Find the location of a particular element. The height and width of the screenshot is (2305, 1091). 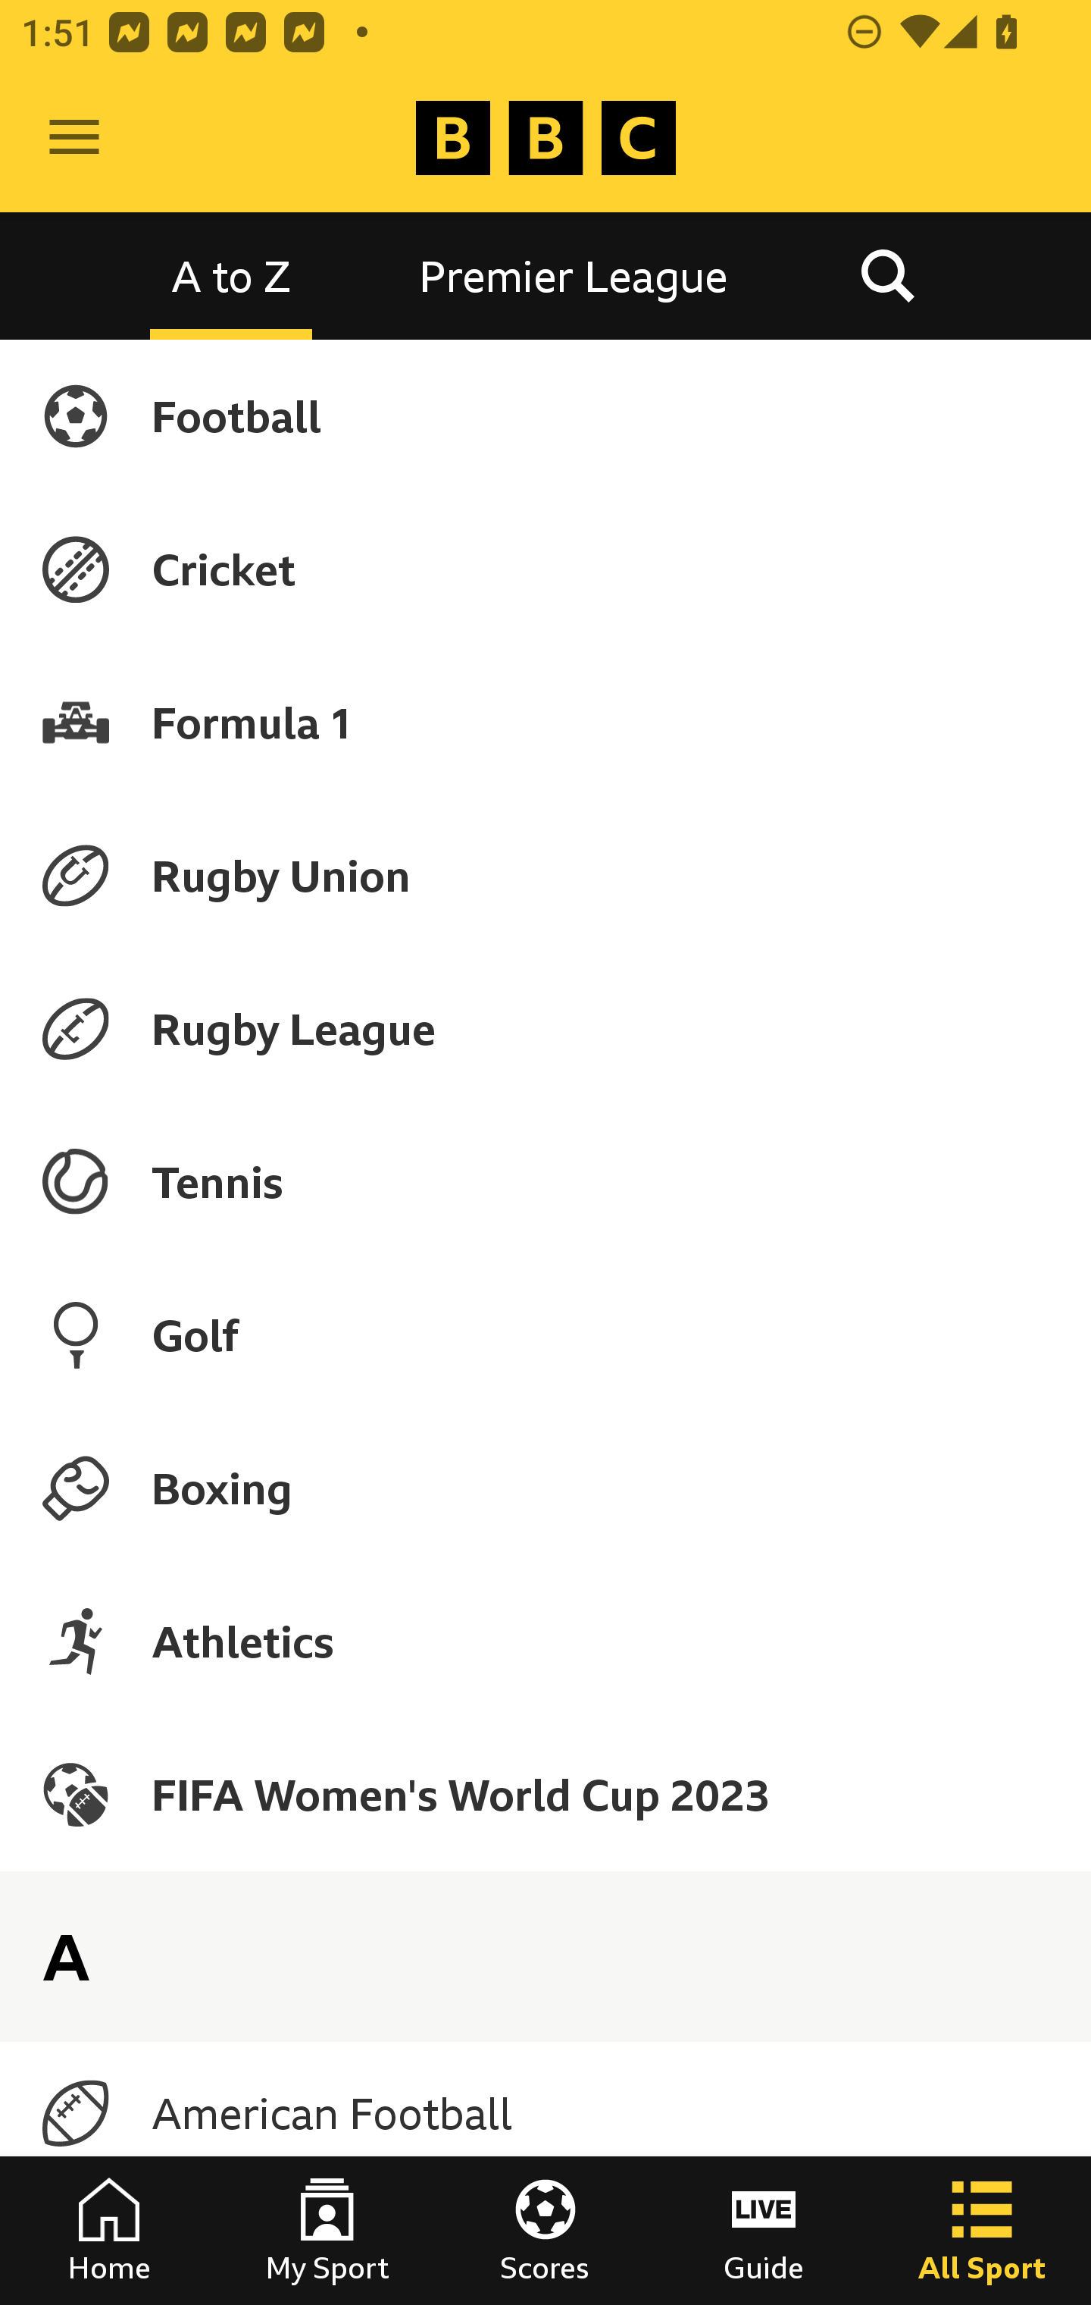

Tennis is located at coordinates (545, 1182).